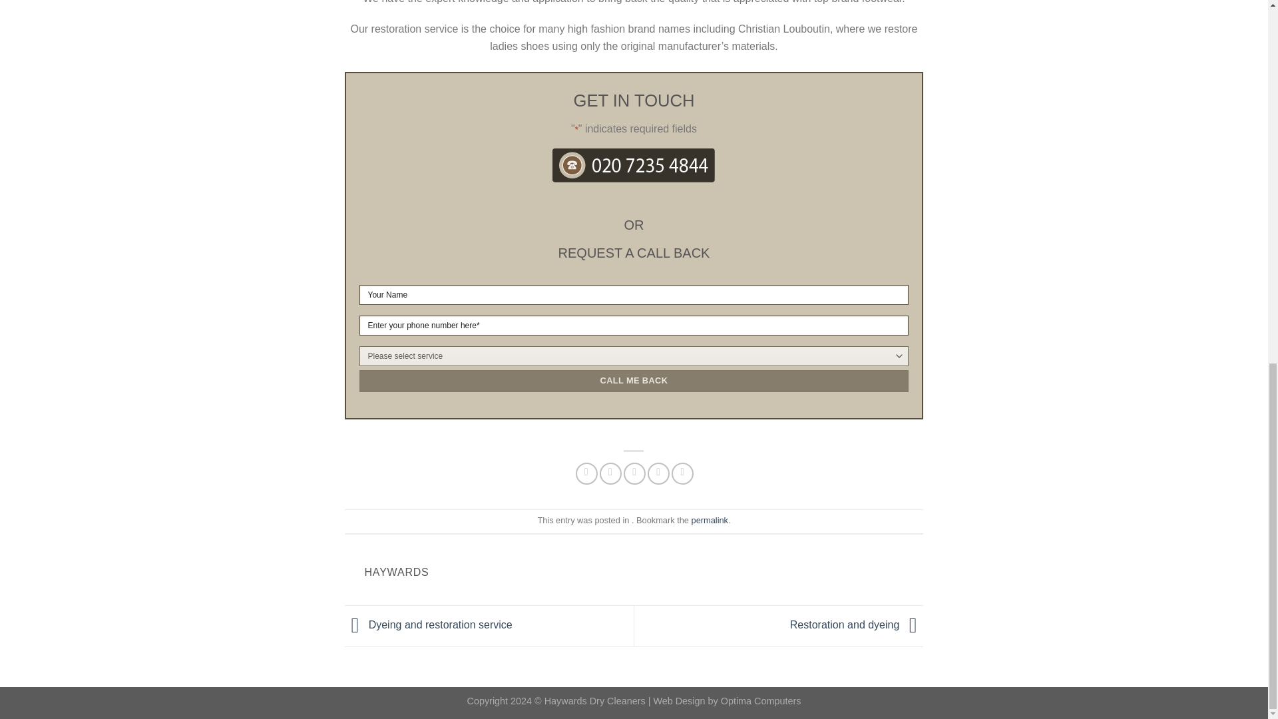 The width and height of the screenshot is (1278, 719). Describe the element at coordinates (634, 381) in the screenshot. I see `Call me back` at that location.